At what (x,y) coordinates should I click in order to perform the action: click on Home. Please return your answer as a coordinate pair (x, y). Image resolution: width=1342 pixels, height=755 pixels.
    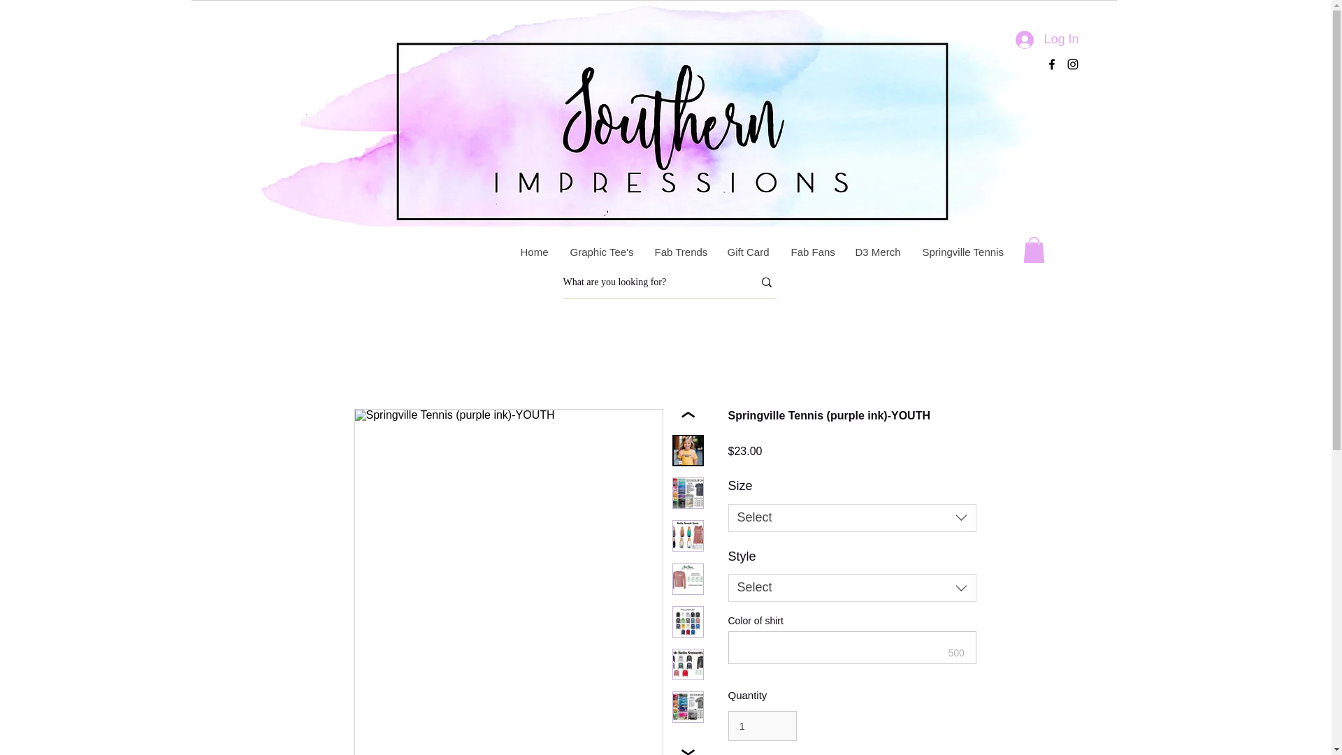
    Looking at the image, I should click on (533, 252).